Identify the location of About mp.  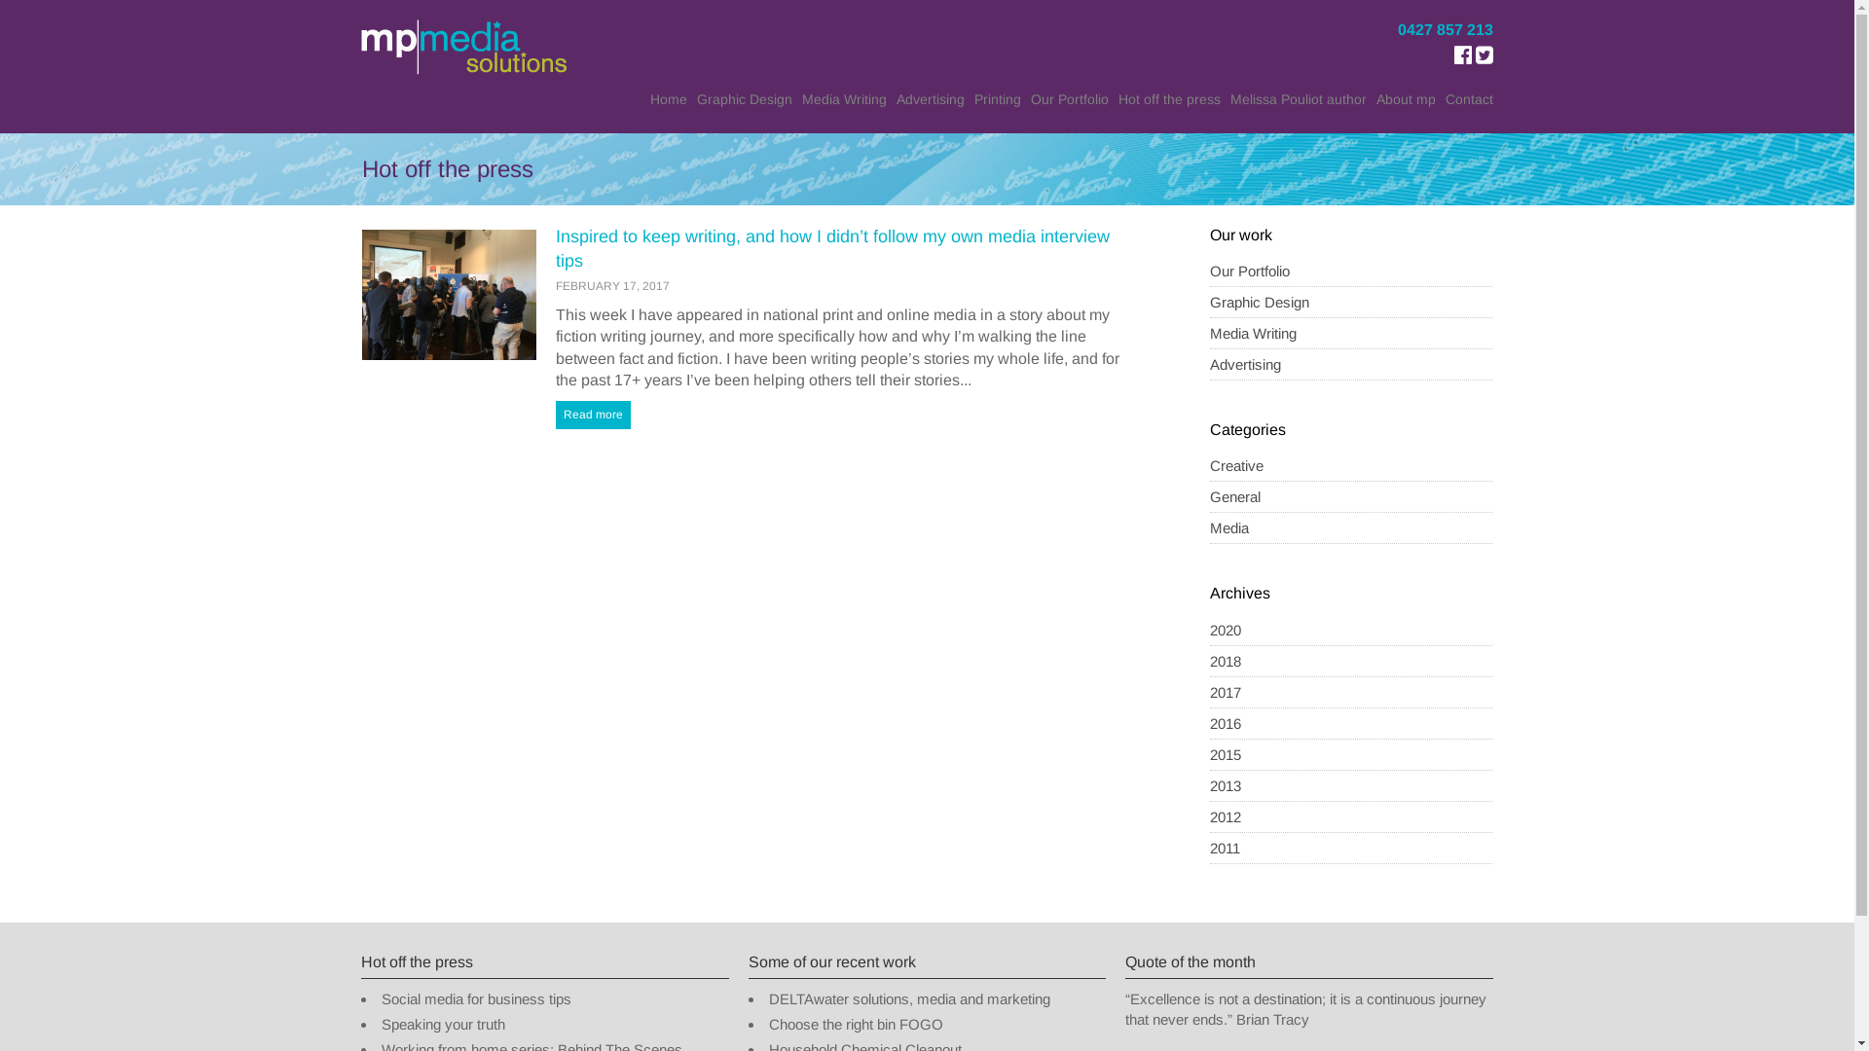
(1406, 99).